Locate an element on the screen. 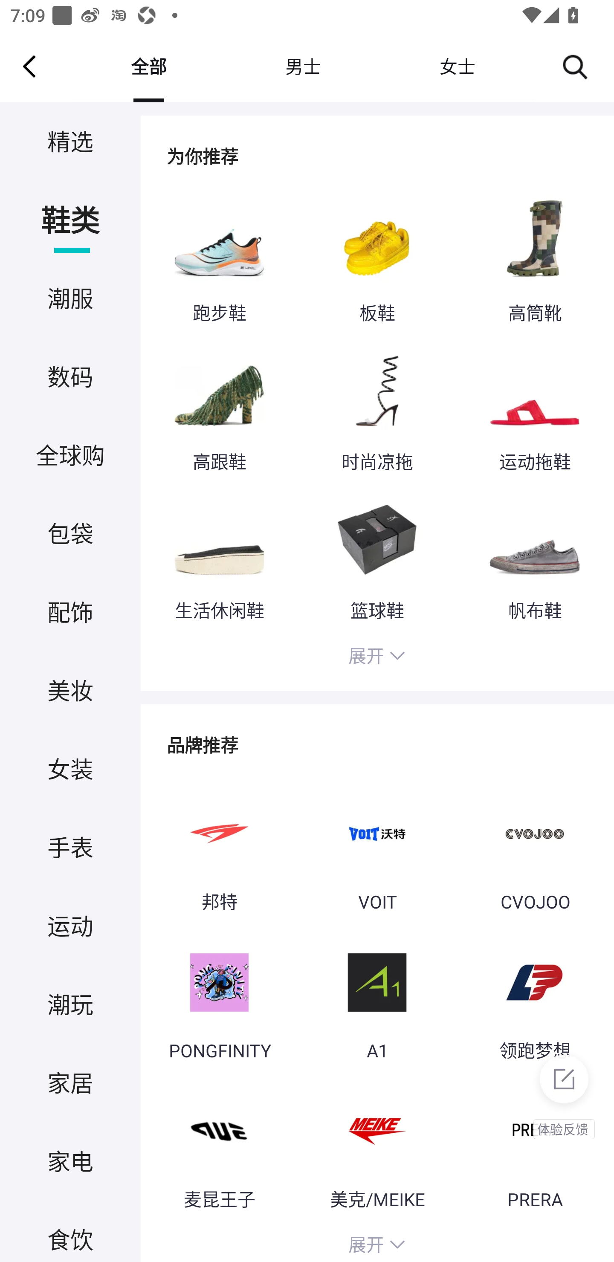  跑步鞋 is located at coordinates (219, 263).